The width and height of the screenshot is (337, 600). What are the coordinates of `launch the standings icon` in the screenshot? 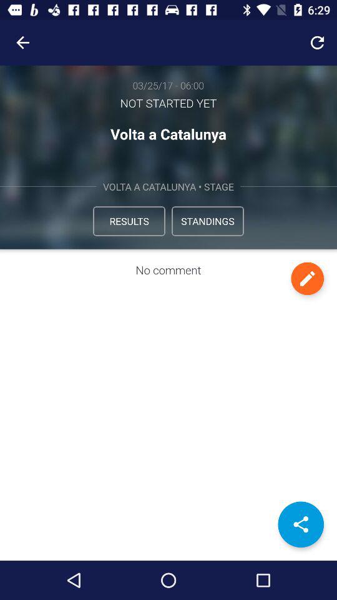 It's located at (207, 221).